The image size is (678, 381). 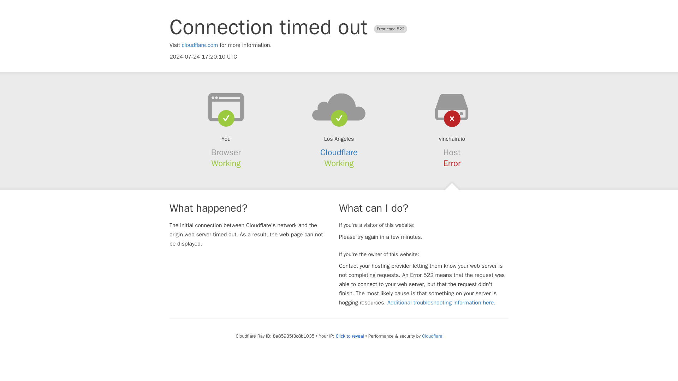 What do you see at coordinates (432, 336) in the screenshot?
I see `Cloudflare` at bounding box center [432, 336].